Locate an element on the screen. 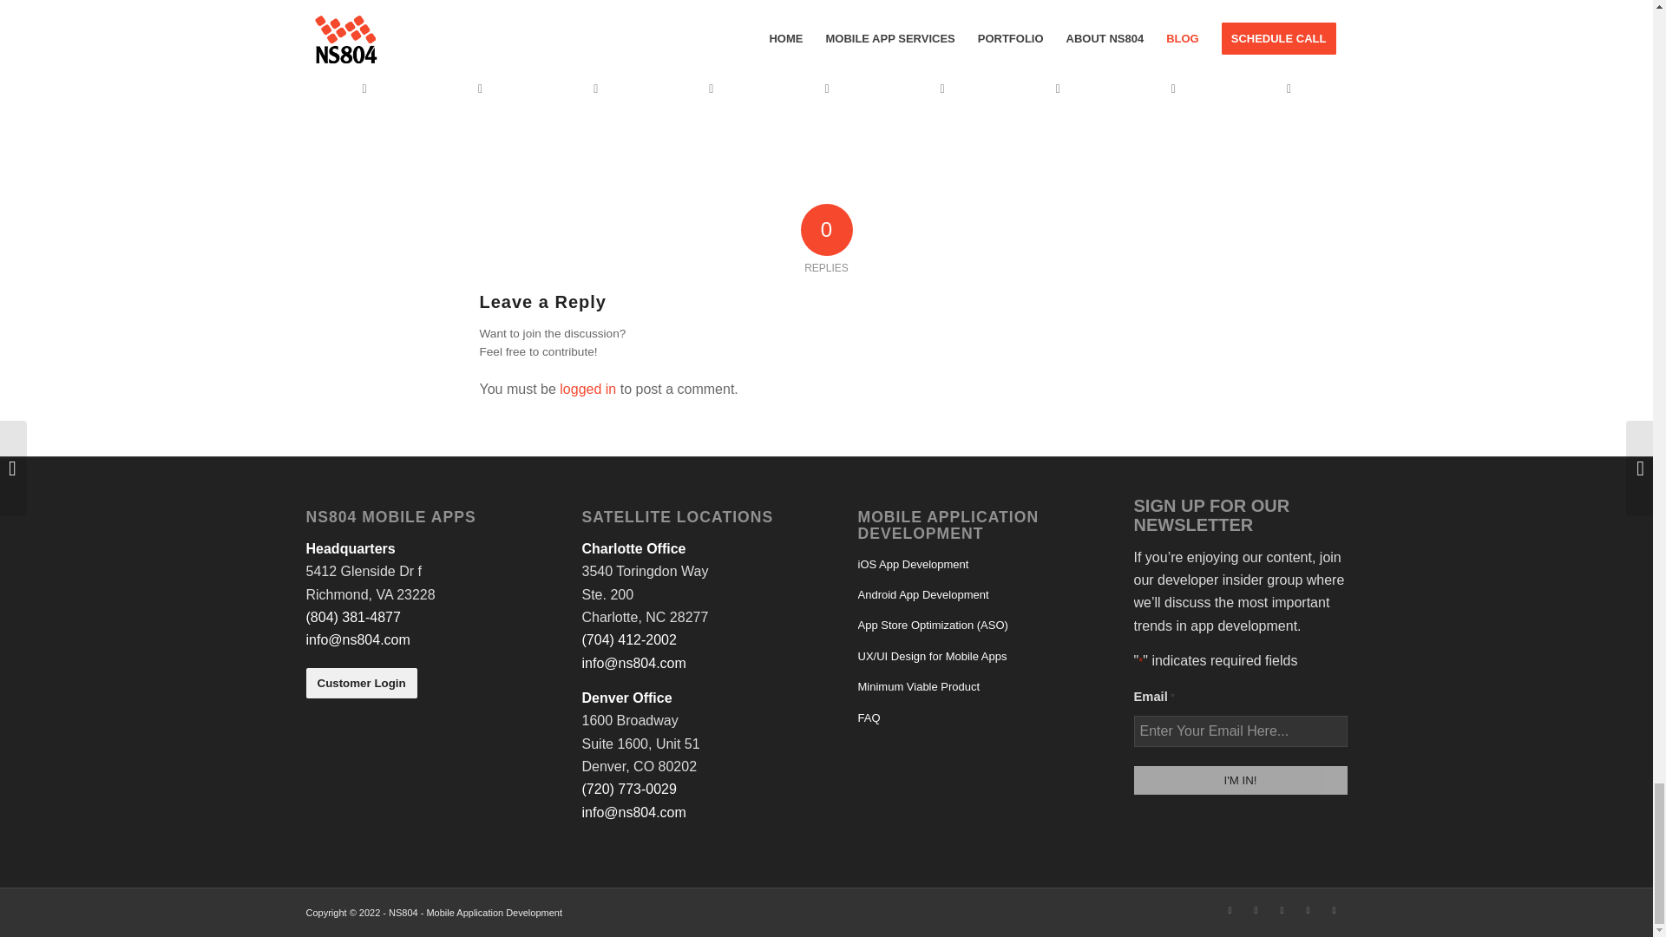  I'M IN! is located at coordinates (1239, 780).